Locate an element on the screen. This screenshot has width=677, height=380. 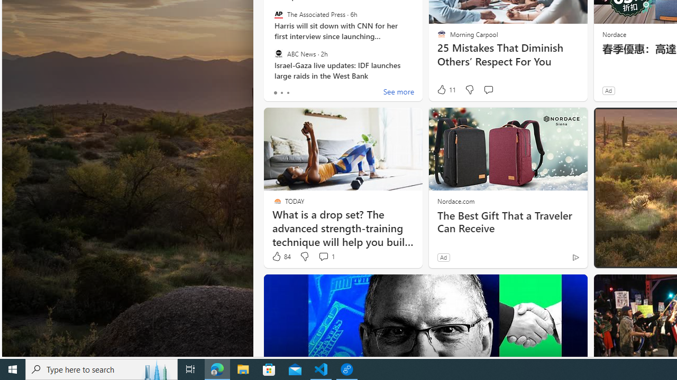
View comments 44 Comment is located at coordinates (656, 256).